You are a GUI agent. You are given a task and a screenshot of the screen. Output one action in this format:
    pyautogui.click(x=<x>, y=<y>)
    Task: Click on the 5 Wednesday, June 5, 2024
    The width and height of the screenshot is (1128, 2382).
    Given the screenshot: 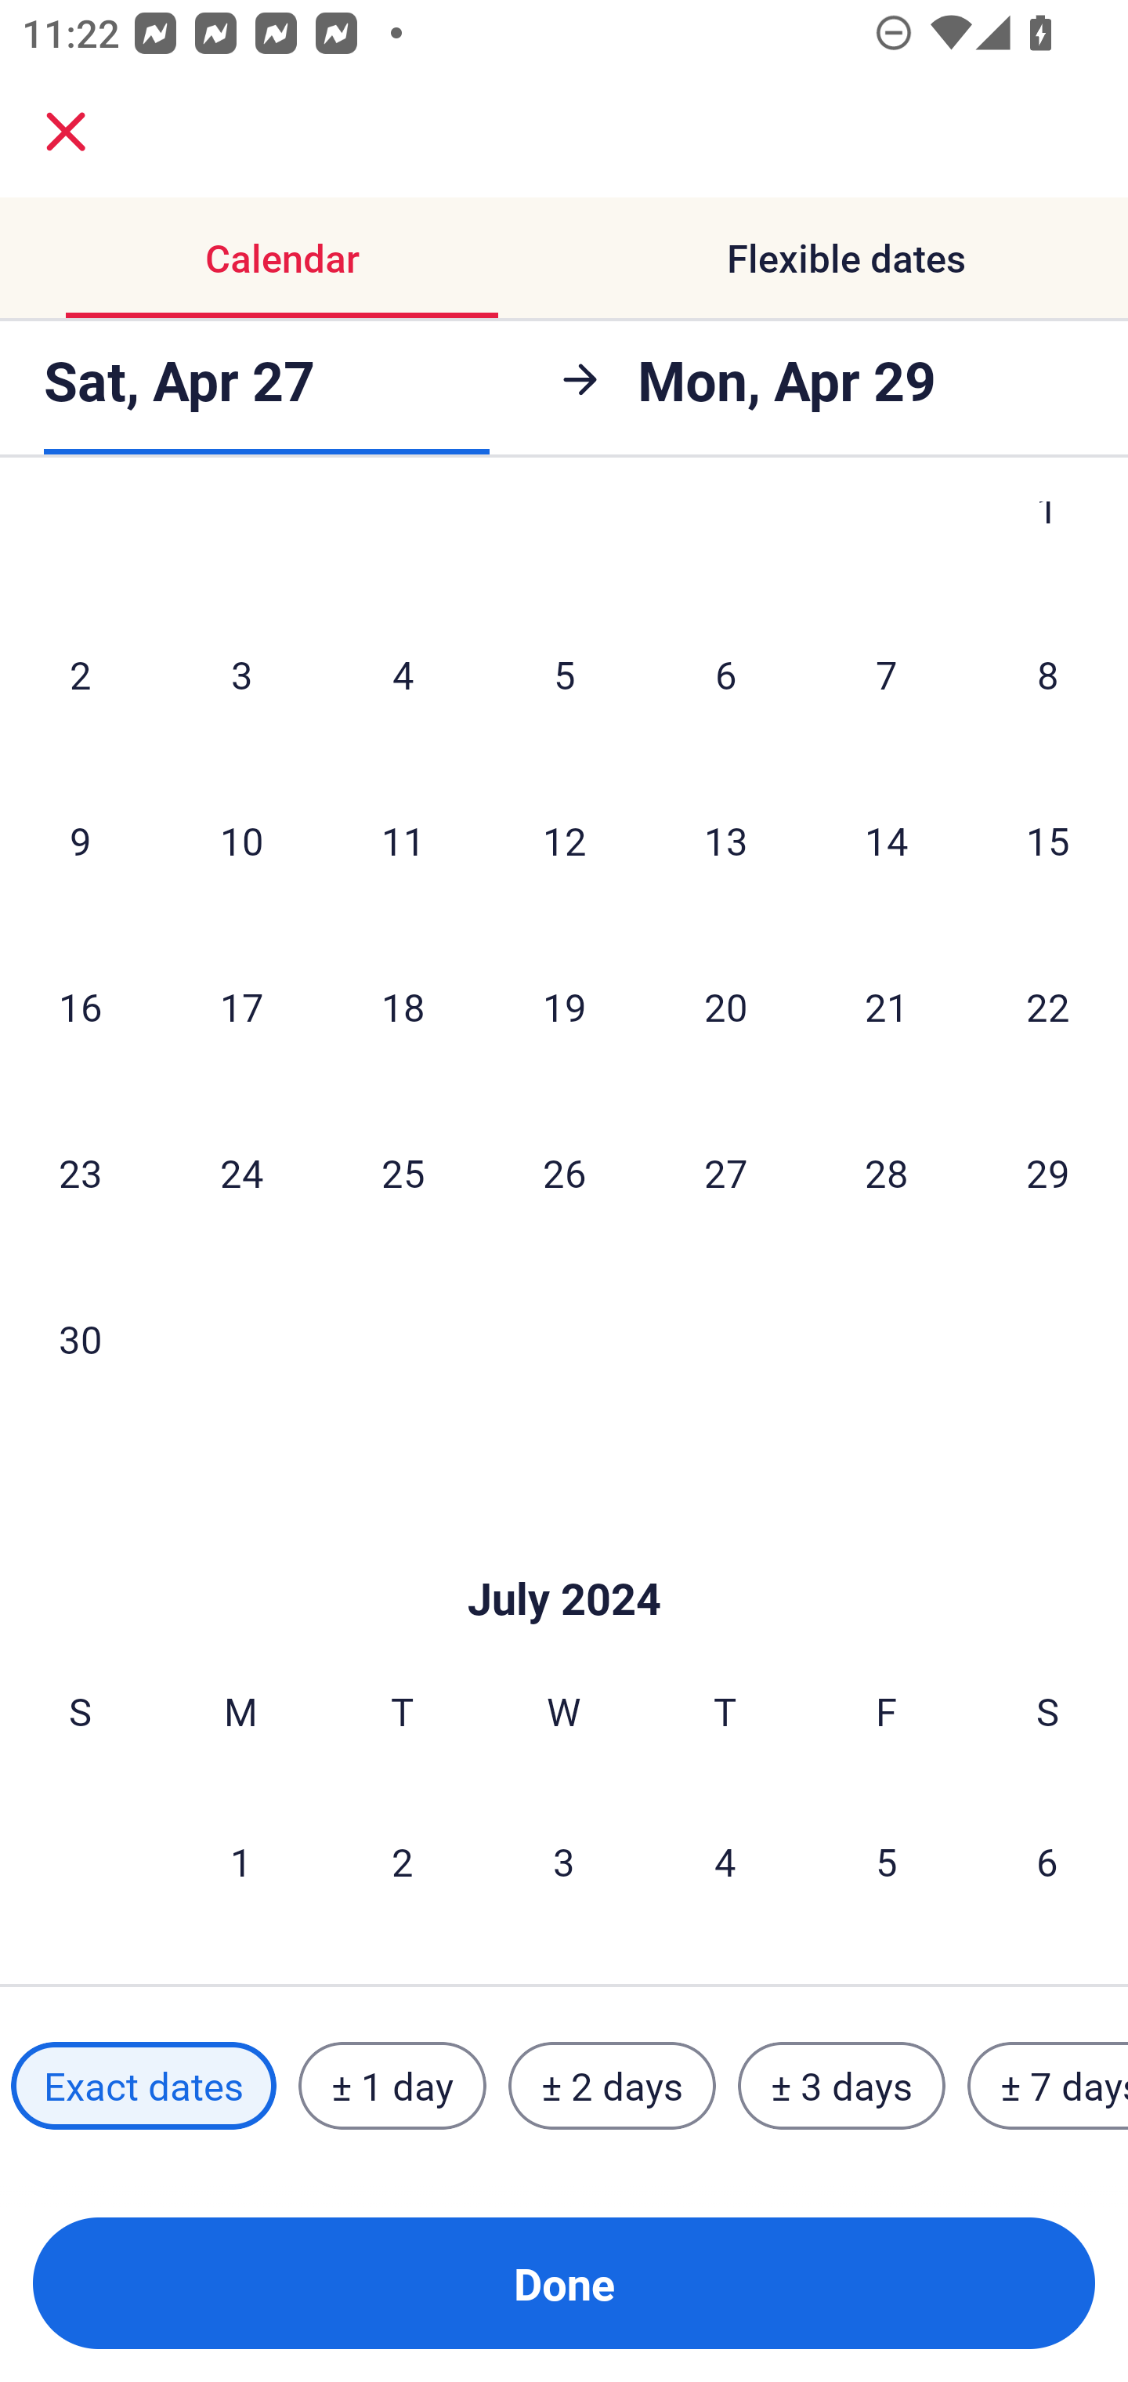 What is the action you would take?
    pyautogui.click(x=564, y=674)
    